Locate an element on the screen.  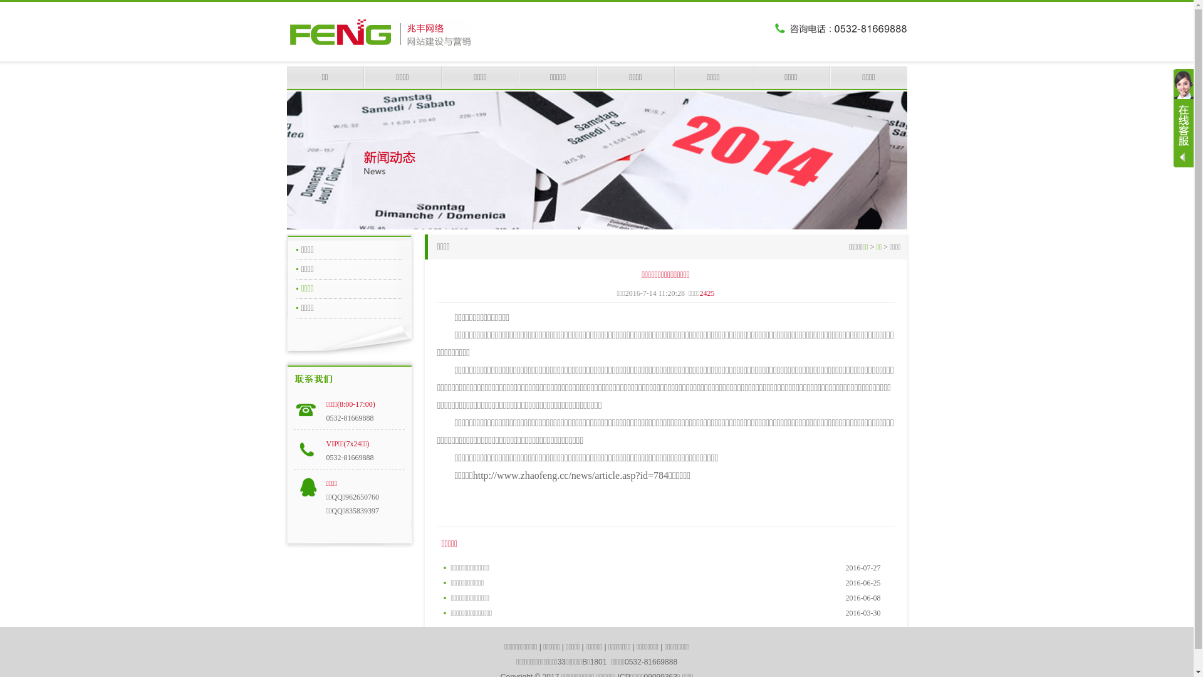
835839397 is located at coordinates (362, 511).